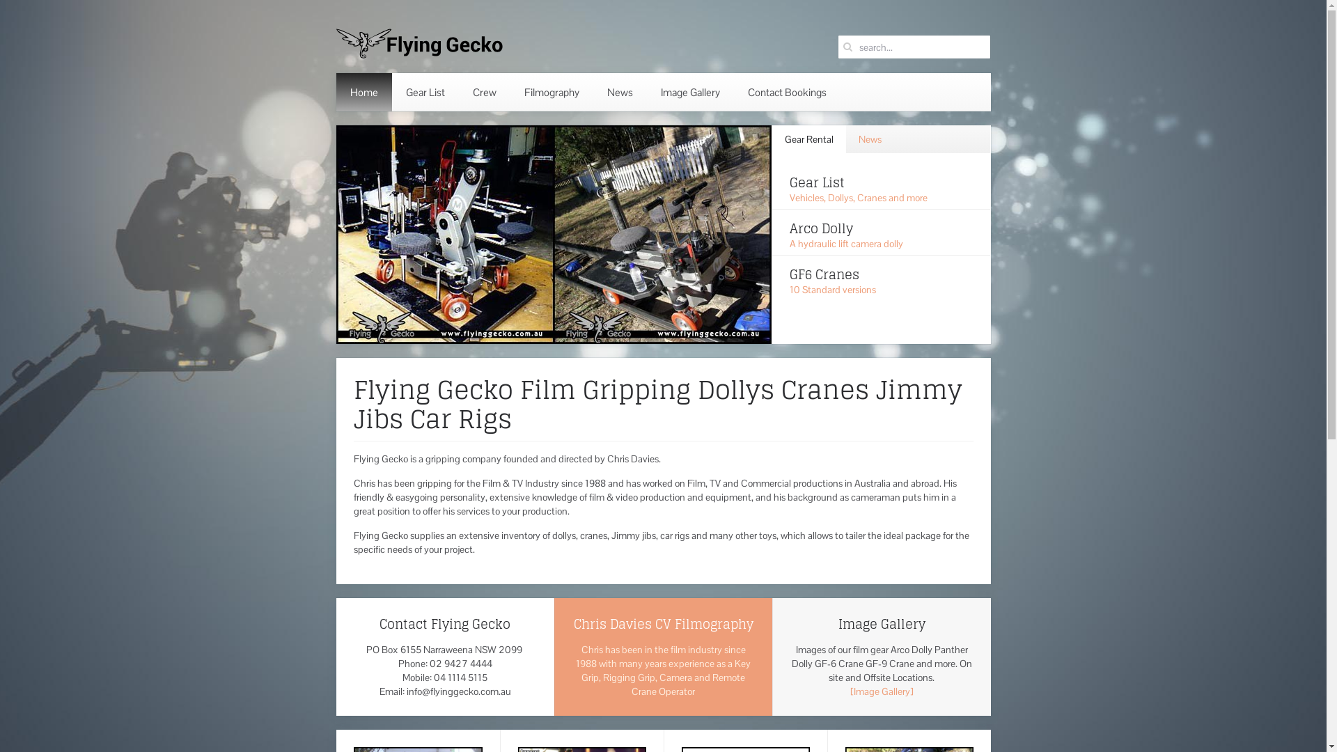 The height and width of the screenshot is (752, 1337). I want to click on Vehicles, Dollys, Cranes and more, so click(859, 198).